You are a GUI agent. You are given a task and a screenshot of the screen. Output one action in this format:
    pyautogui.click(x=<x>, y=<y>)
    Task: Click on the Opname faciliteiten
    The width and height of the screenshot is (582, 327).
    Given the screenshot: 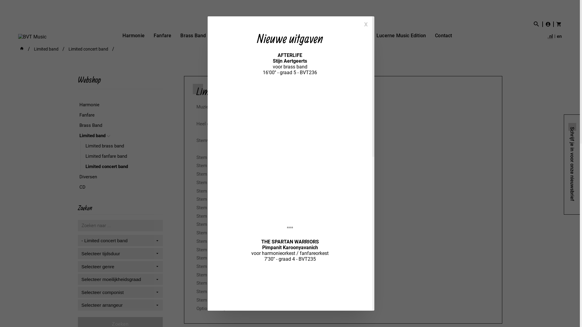 What is the action you would take?
    pyautogui.click(x=319, y=35)
    